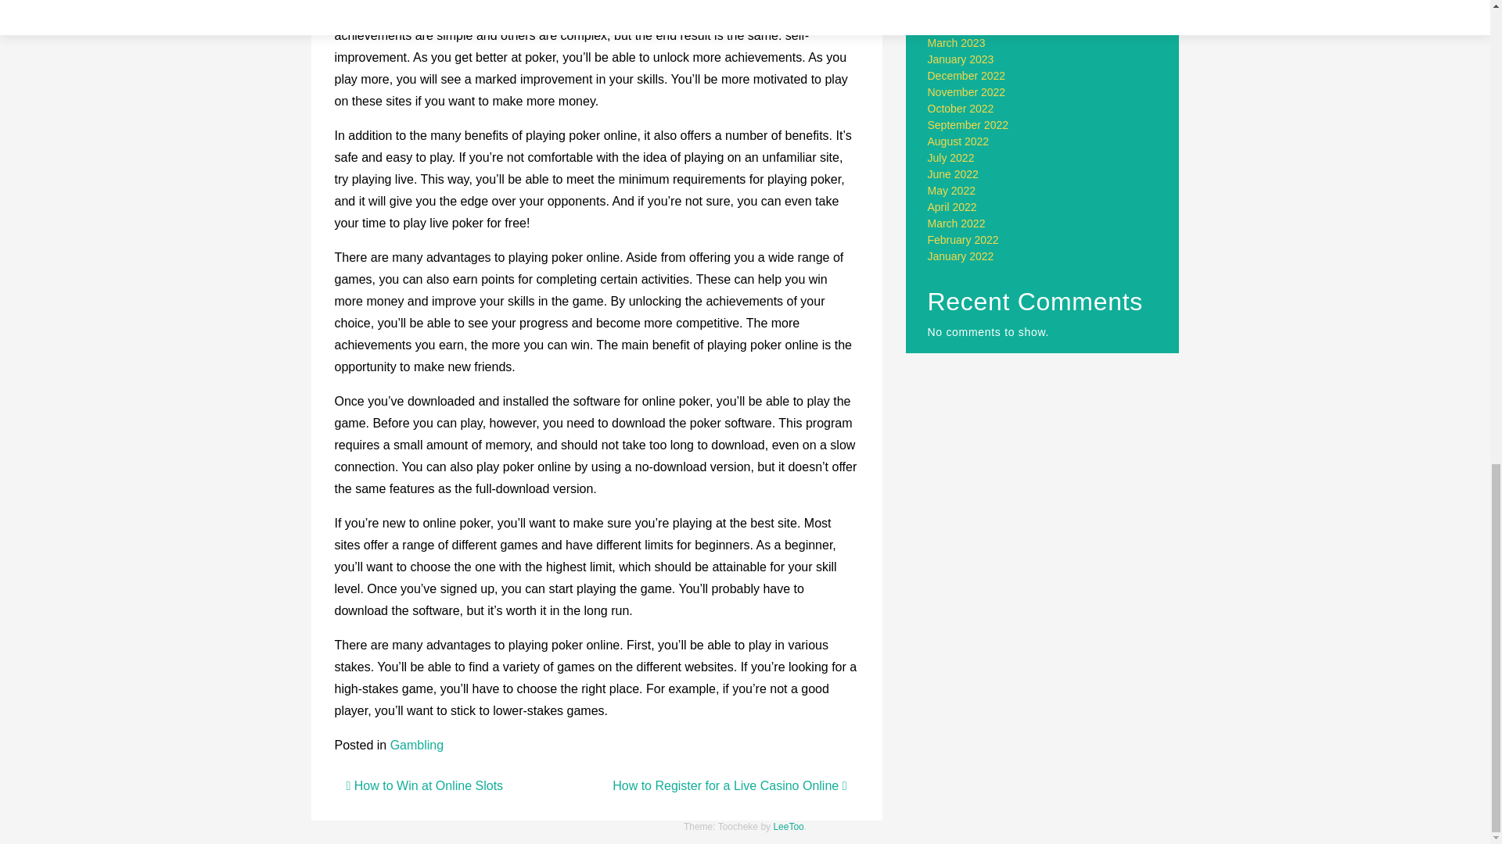  Describe the element at coordinates (967, 75) in the screenshot. I see `December 2022` at that location.